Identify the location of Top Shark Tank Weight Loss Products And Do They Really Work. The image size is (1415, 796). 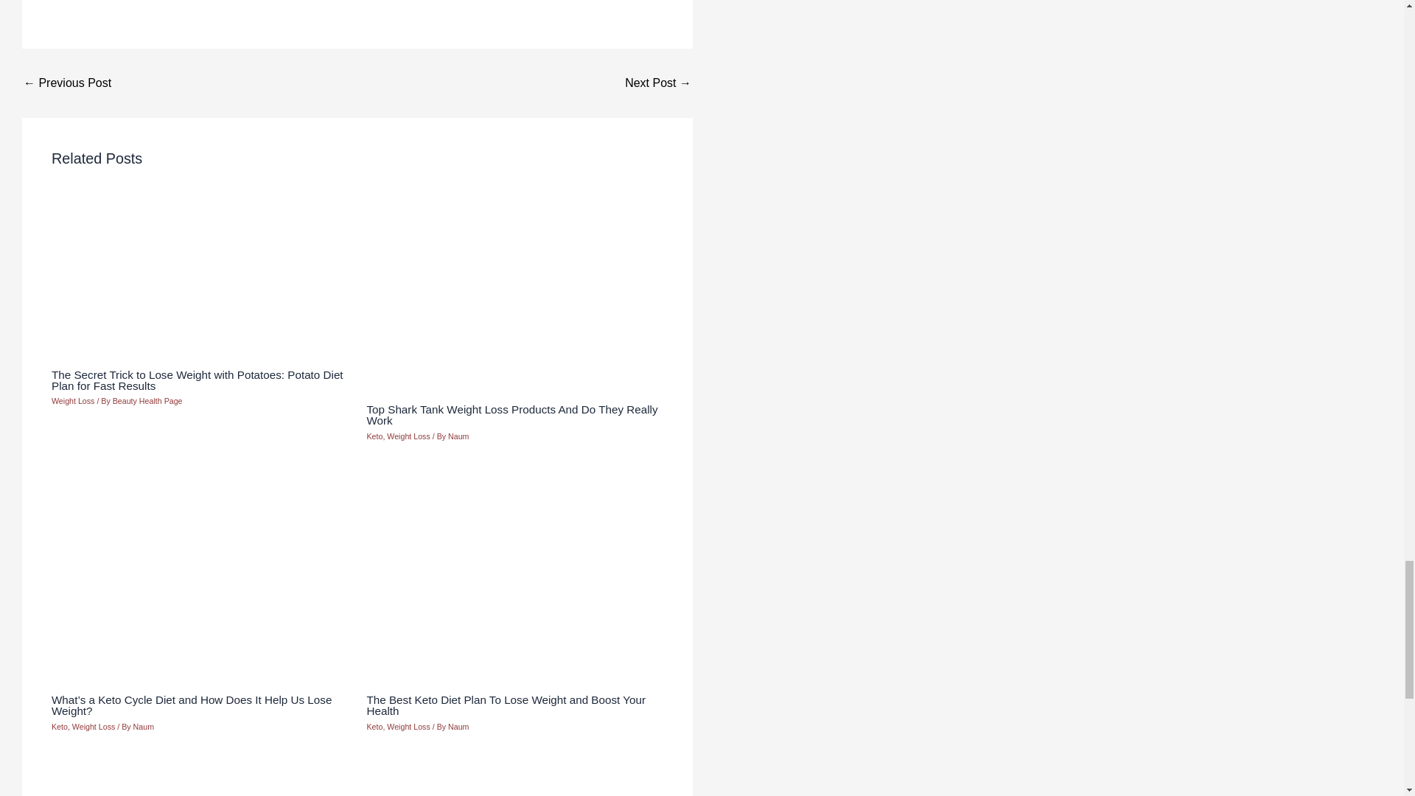
(511, 414).